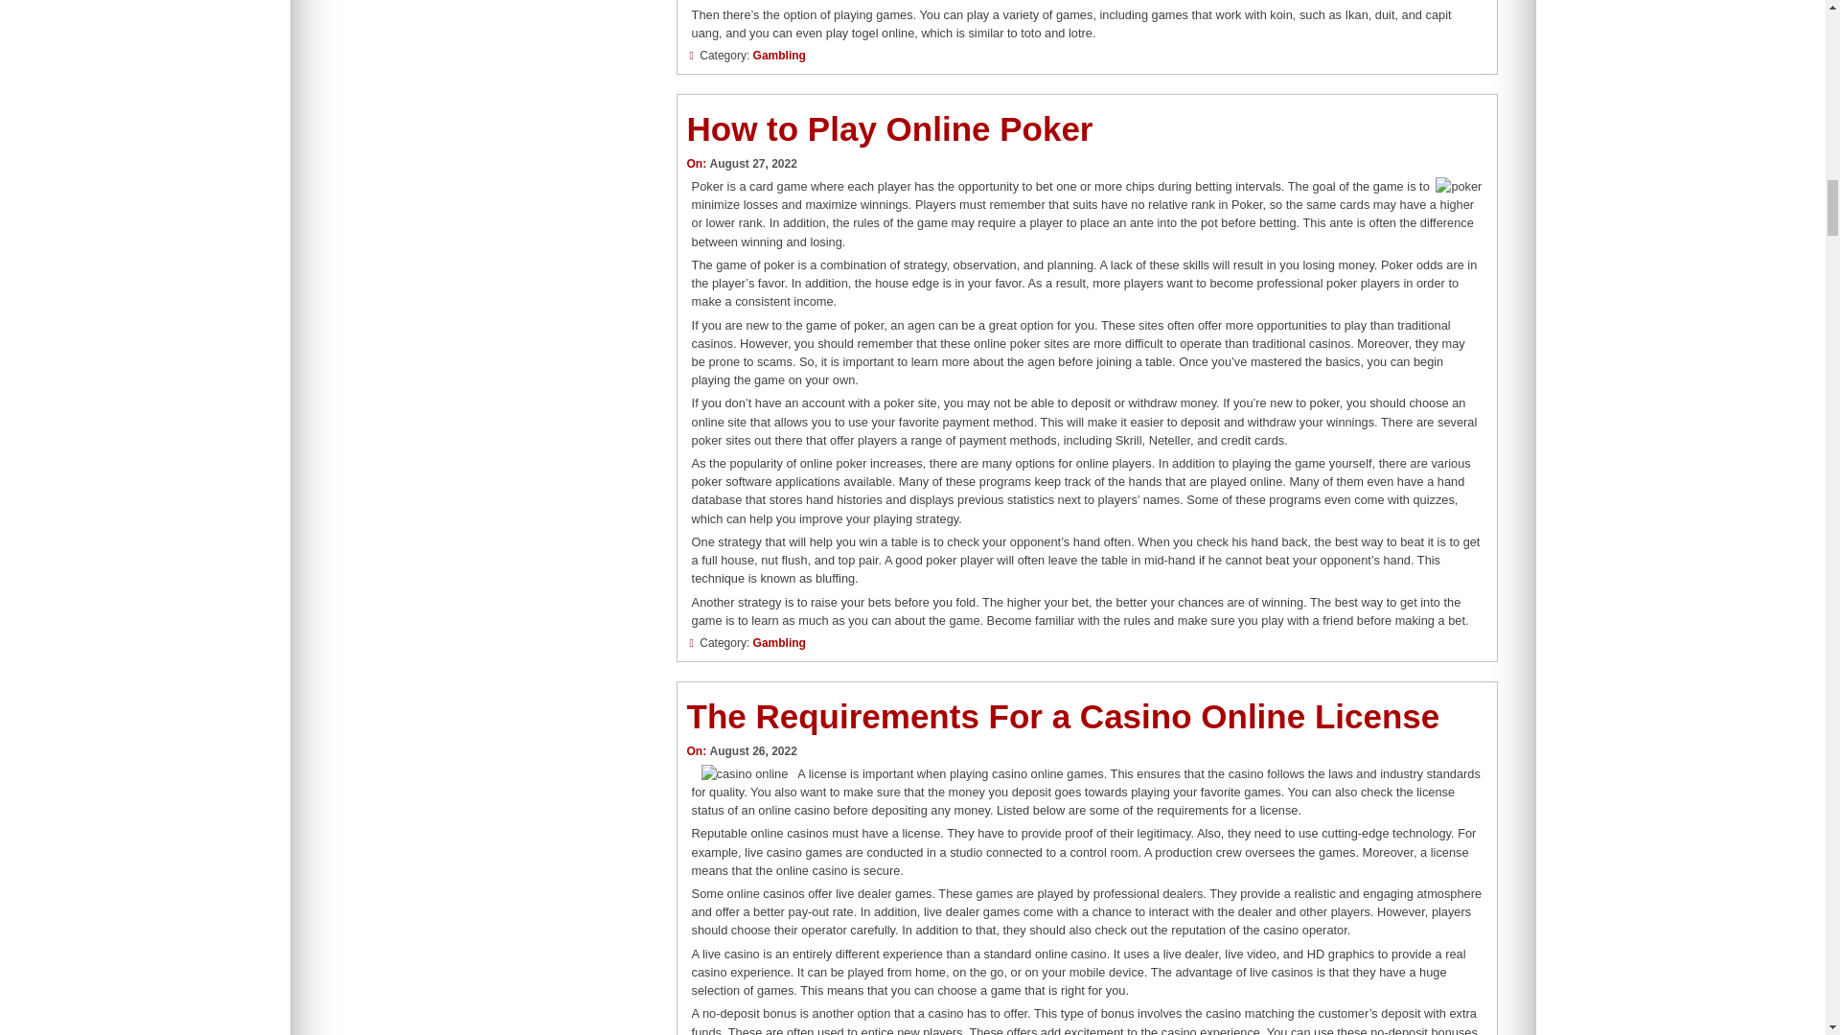 This screenshot has width=1840, height=1035. What do you see at coordinates (778, 643) in the screenshot?
I see `Gambling` at bounding box center [778, 643].